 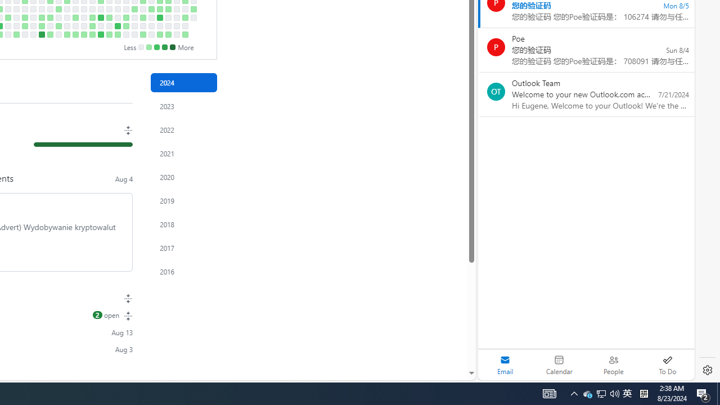 What do you see at coordinates (100, 34) in the screenshot?
I see `6 contributions on June 8th.` at bounding box center [100, 34].